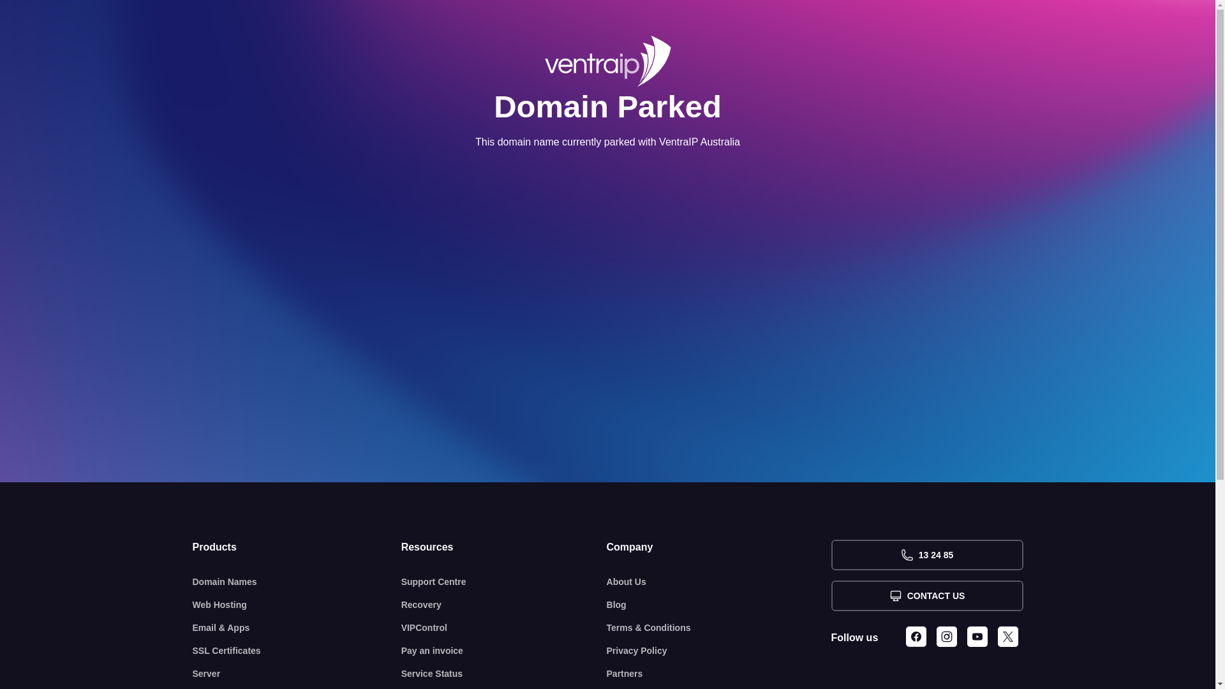  I want to click on Partners, so click(719, 674).